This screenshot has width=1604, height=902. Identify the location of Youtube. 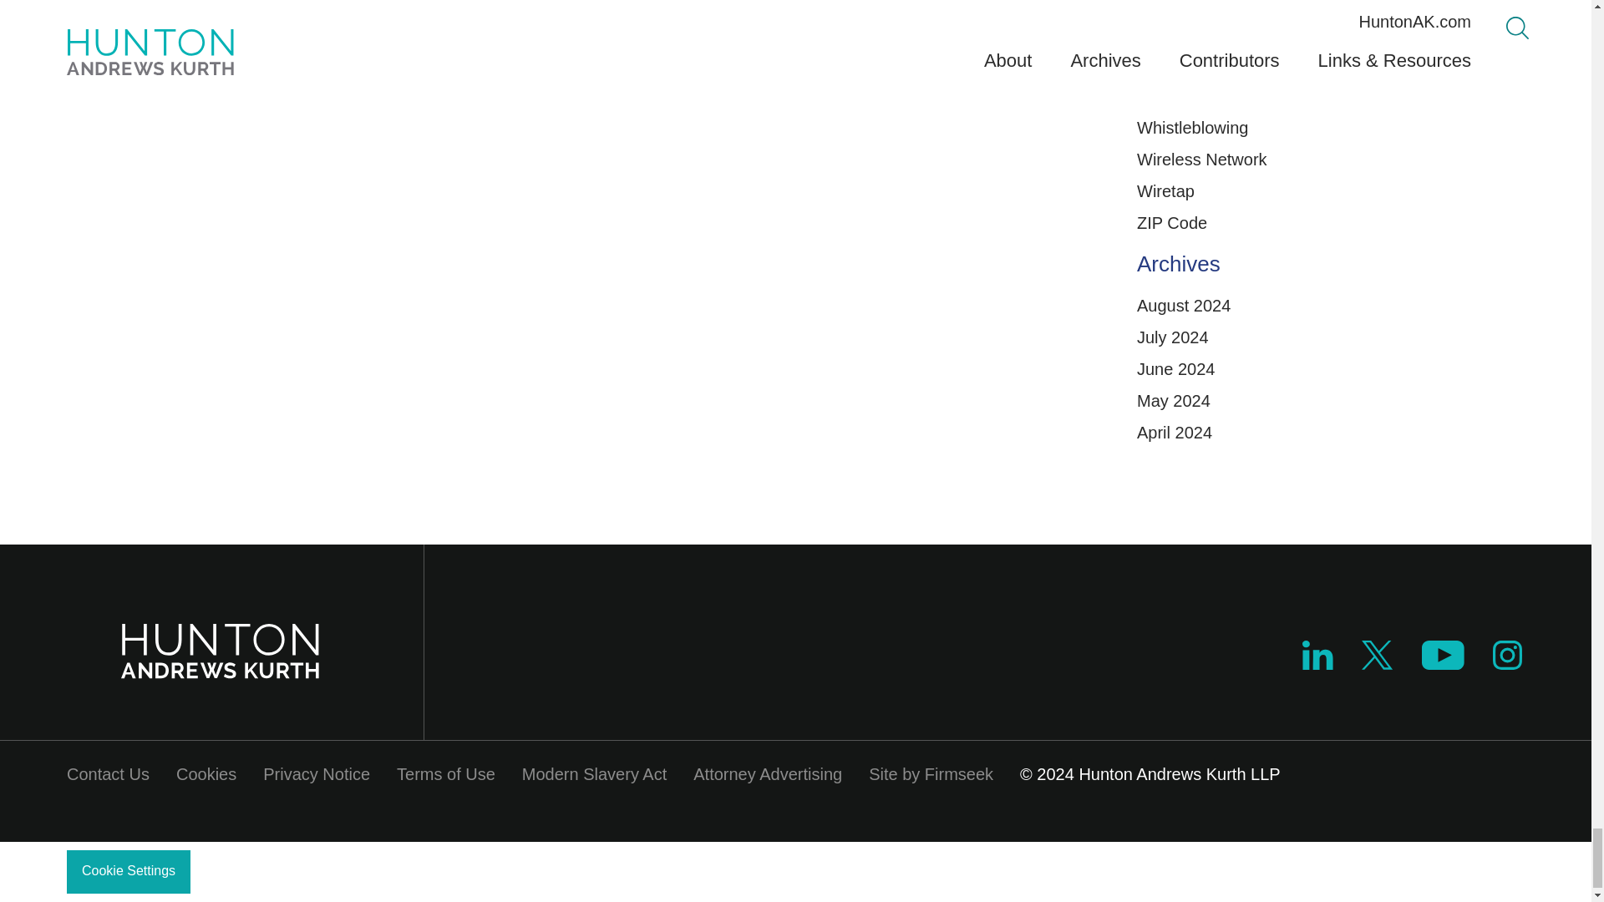
(1442, 655).